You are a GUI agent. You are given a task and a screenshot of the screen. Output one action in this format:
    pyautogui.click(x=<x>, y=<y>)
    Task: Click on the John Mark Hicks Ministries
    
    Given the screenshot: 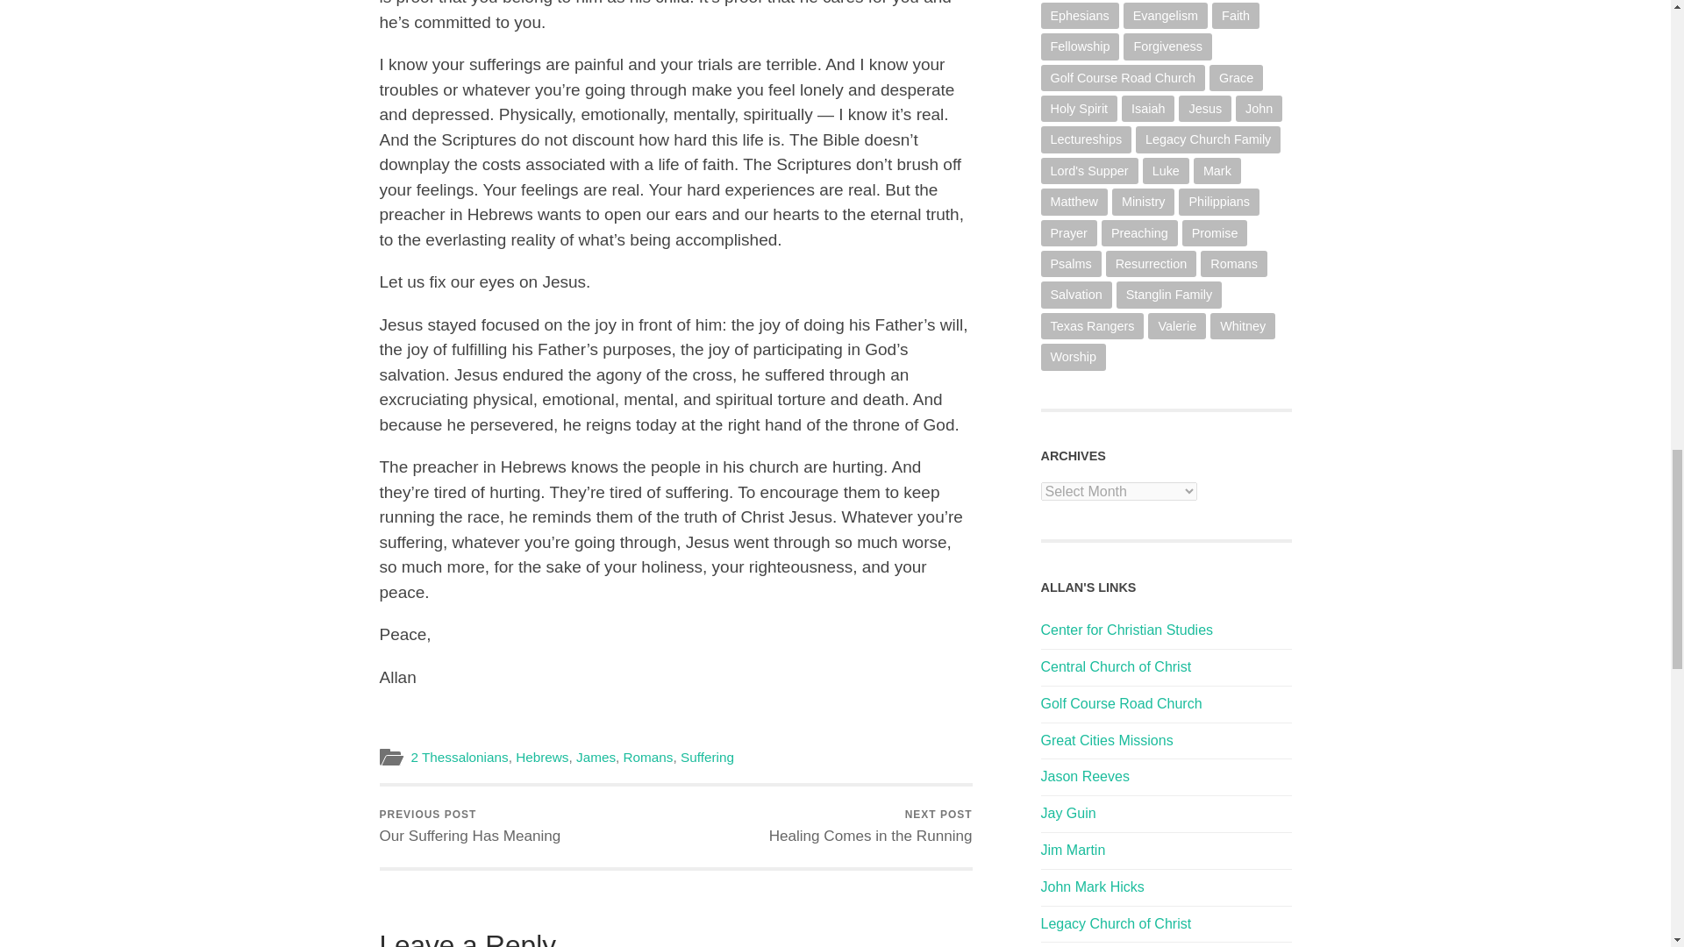 What is the action you would take?
    pyautogui.click(x=1091, y=886)
    